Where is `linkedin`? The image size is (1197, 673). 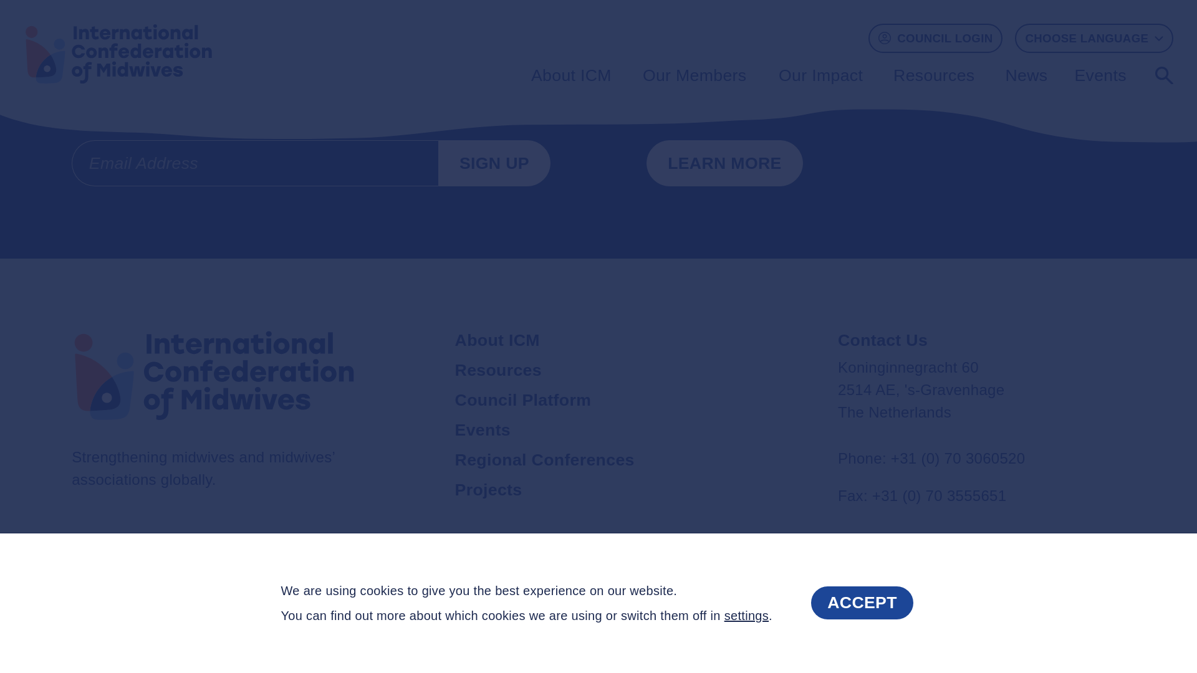
linkedin is located at coordinates (931, 583).